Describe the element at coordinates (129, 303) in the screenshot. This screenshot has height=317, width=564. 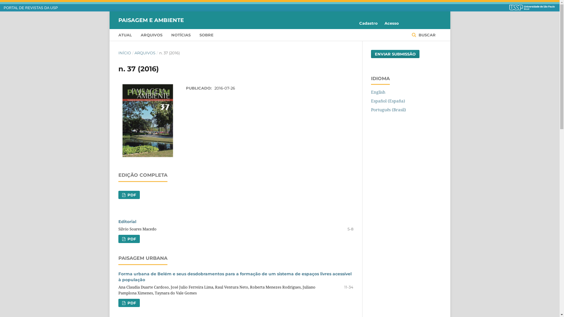
I see `PDF` at that location.